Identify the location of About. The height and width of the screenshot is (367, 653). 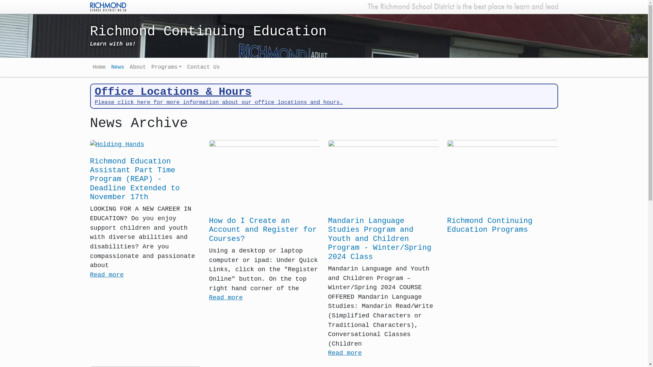
(138, 67).